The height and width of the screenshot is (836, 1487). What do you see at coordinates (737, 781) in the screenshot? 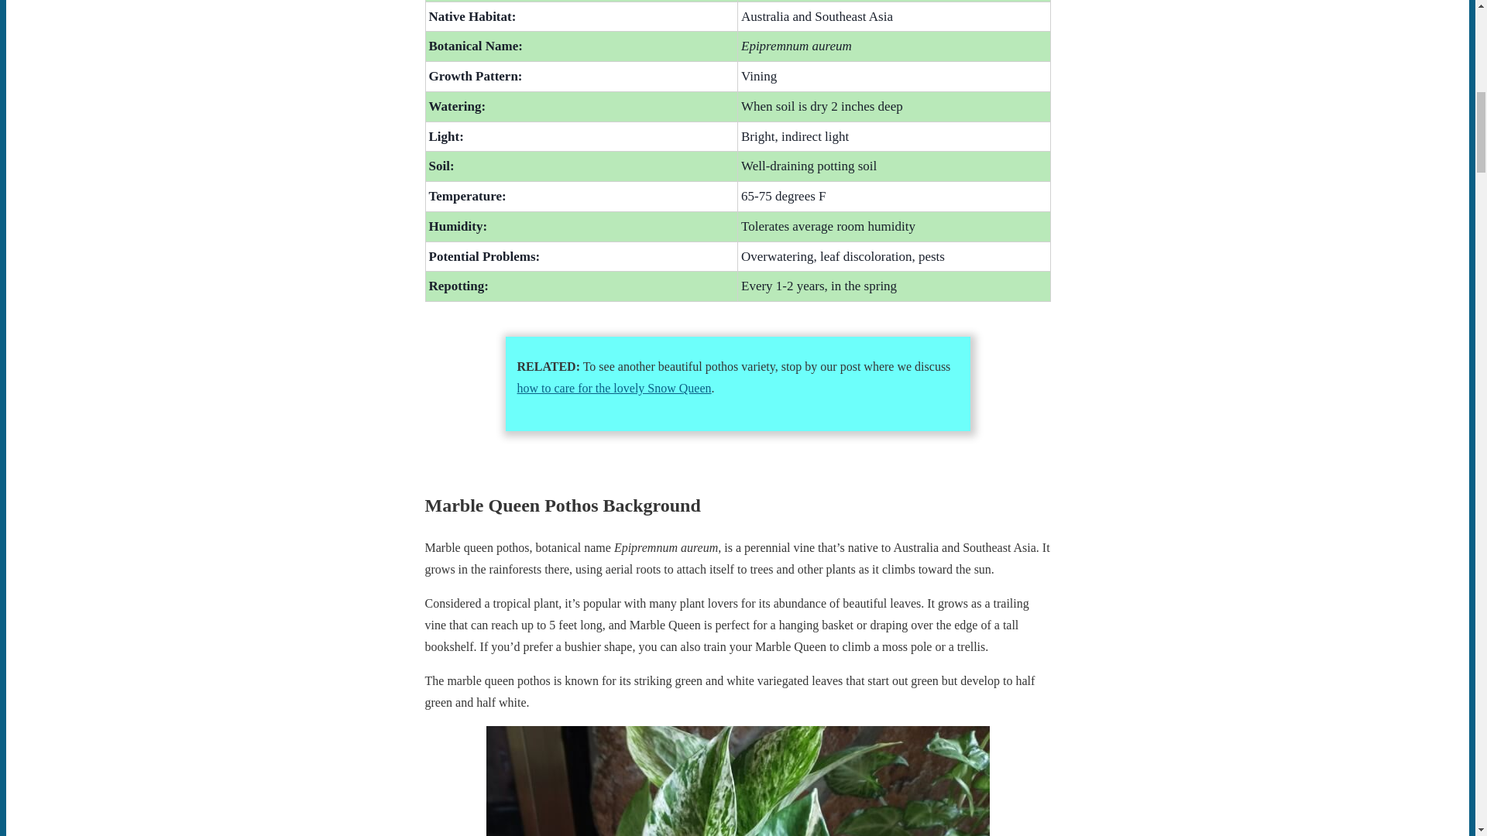
I see `Mable Queen plant` at bounding box center [737, 781].